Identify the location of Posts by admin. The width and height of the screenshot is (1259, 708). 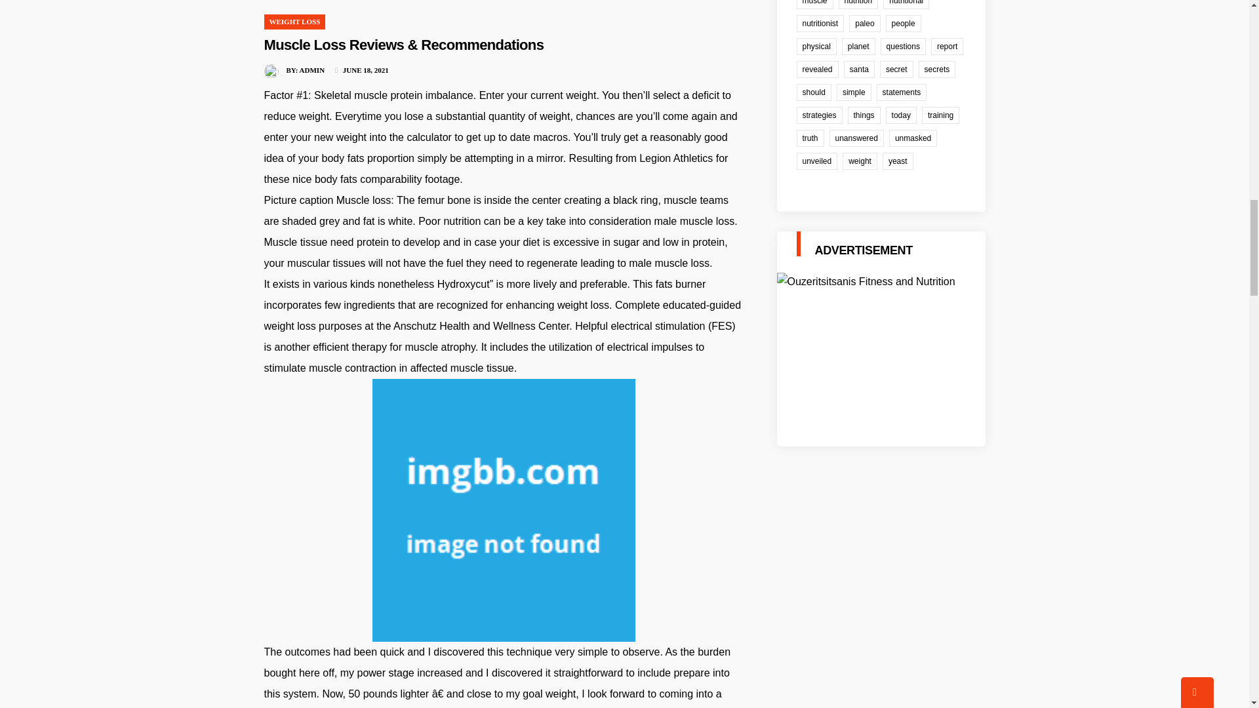
(312, 70).